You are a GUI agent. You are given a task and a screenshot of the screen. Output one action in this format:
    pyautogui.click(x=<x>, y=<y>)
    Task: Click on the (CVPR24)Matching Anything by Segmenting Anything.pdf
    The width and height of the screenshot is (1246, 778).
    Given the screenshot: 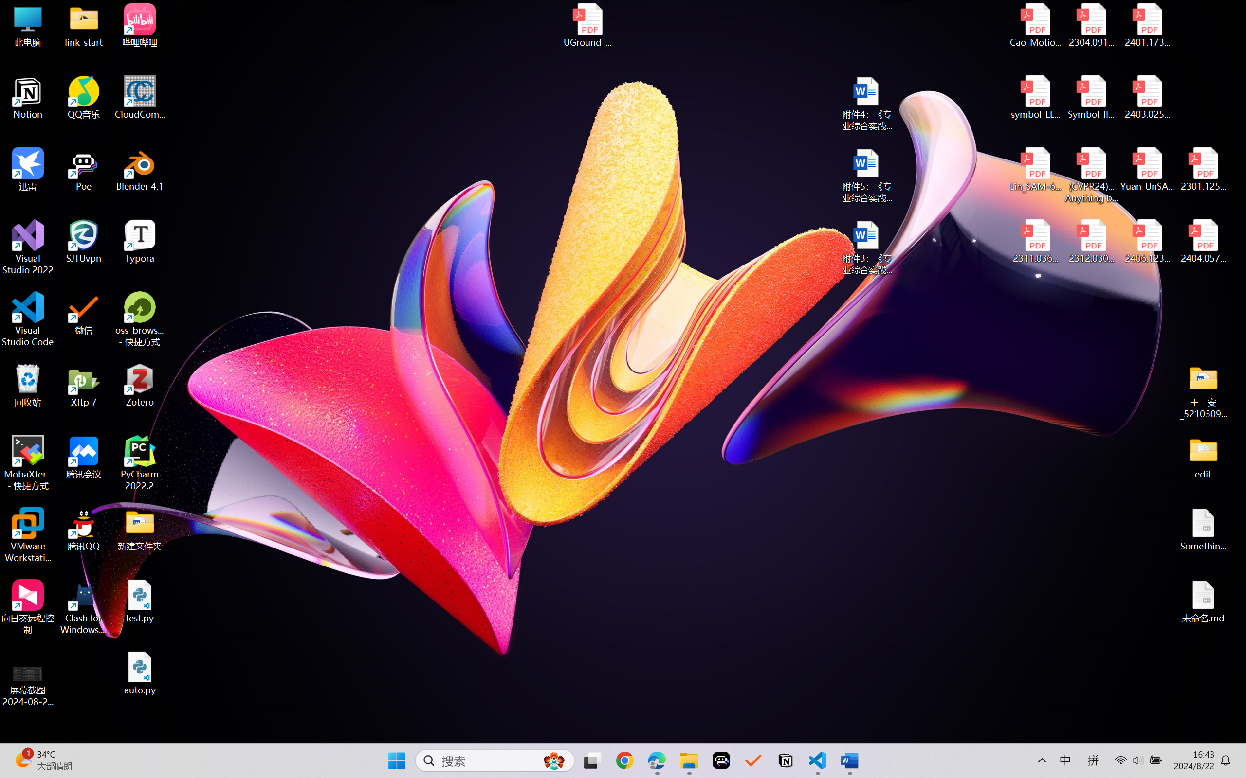 What is the action you would take?
    pyautogui.click(x=1091, y=175)
    